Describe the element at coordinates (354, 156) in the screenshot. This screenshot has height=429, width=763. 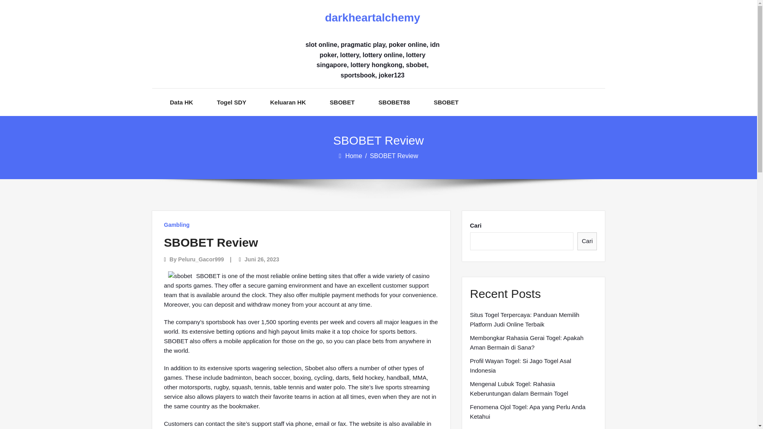
I see `Home` at that location.